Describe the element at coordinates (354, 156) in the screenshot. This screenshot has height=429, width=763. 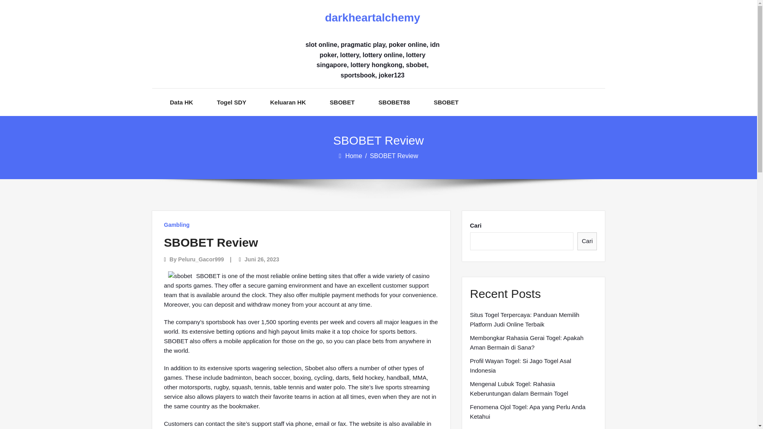
I see `Home` at that location.